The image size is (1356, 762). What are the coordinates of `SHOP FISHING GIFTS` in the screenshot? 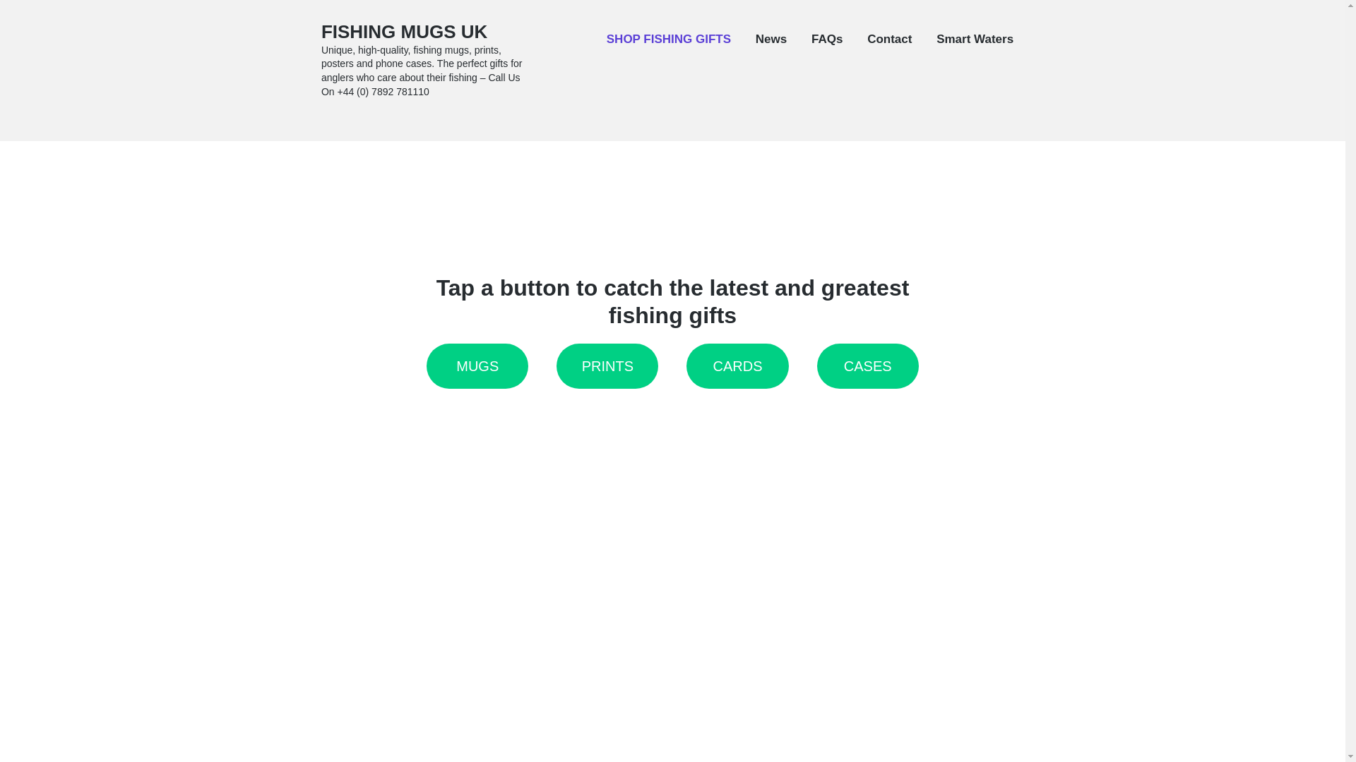 It's located at (668, 40).